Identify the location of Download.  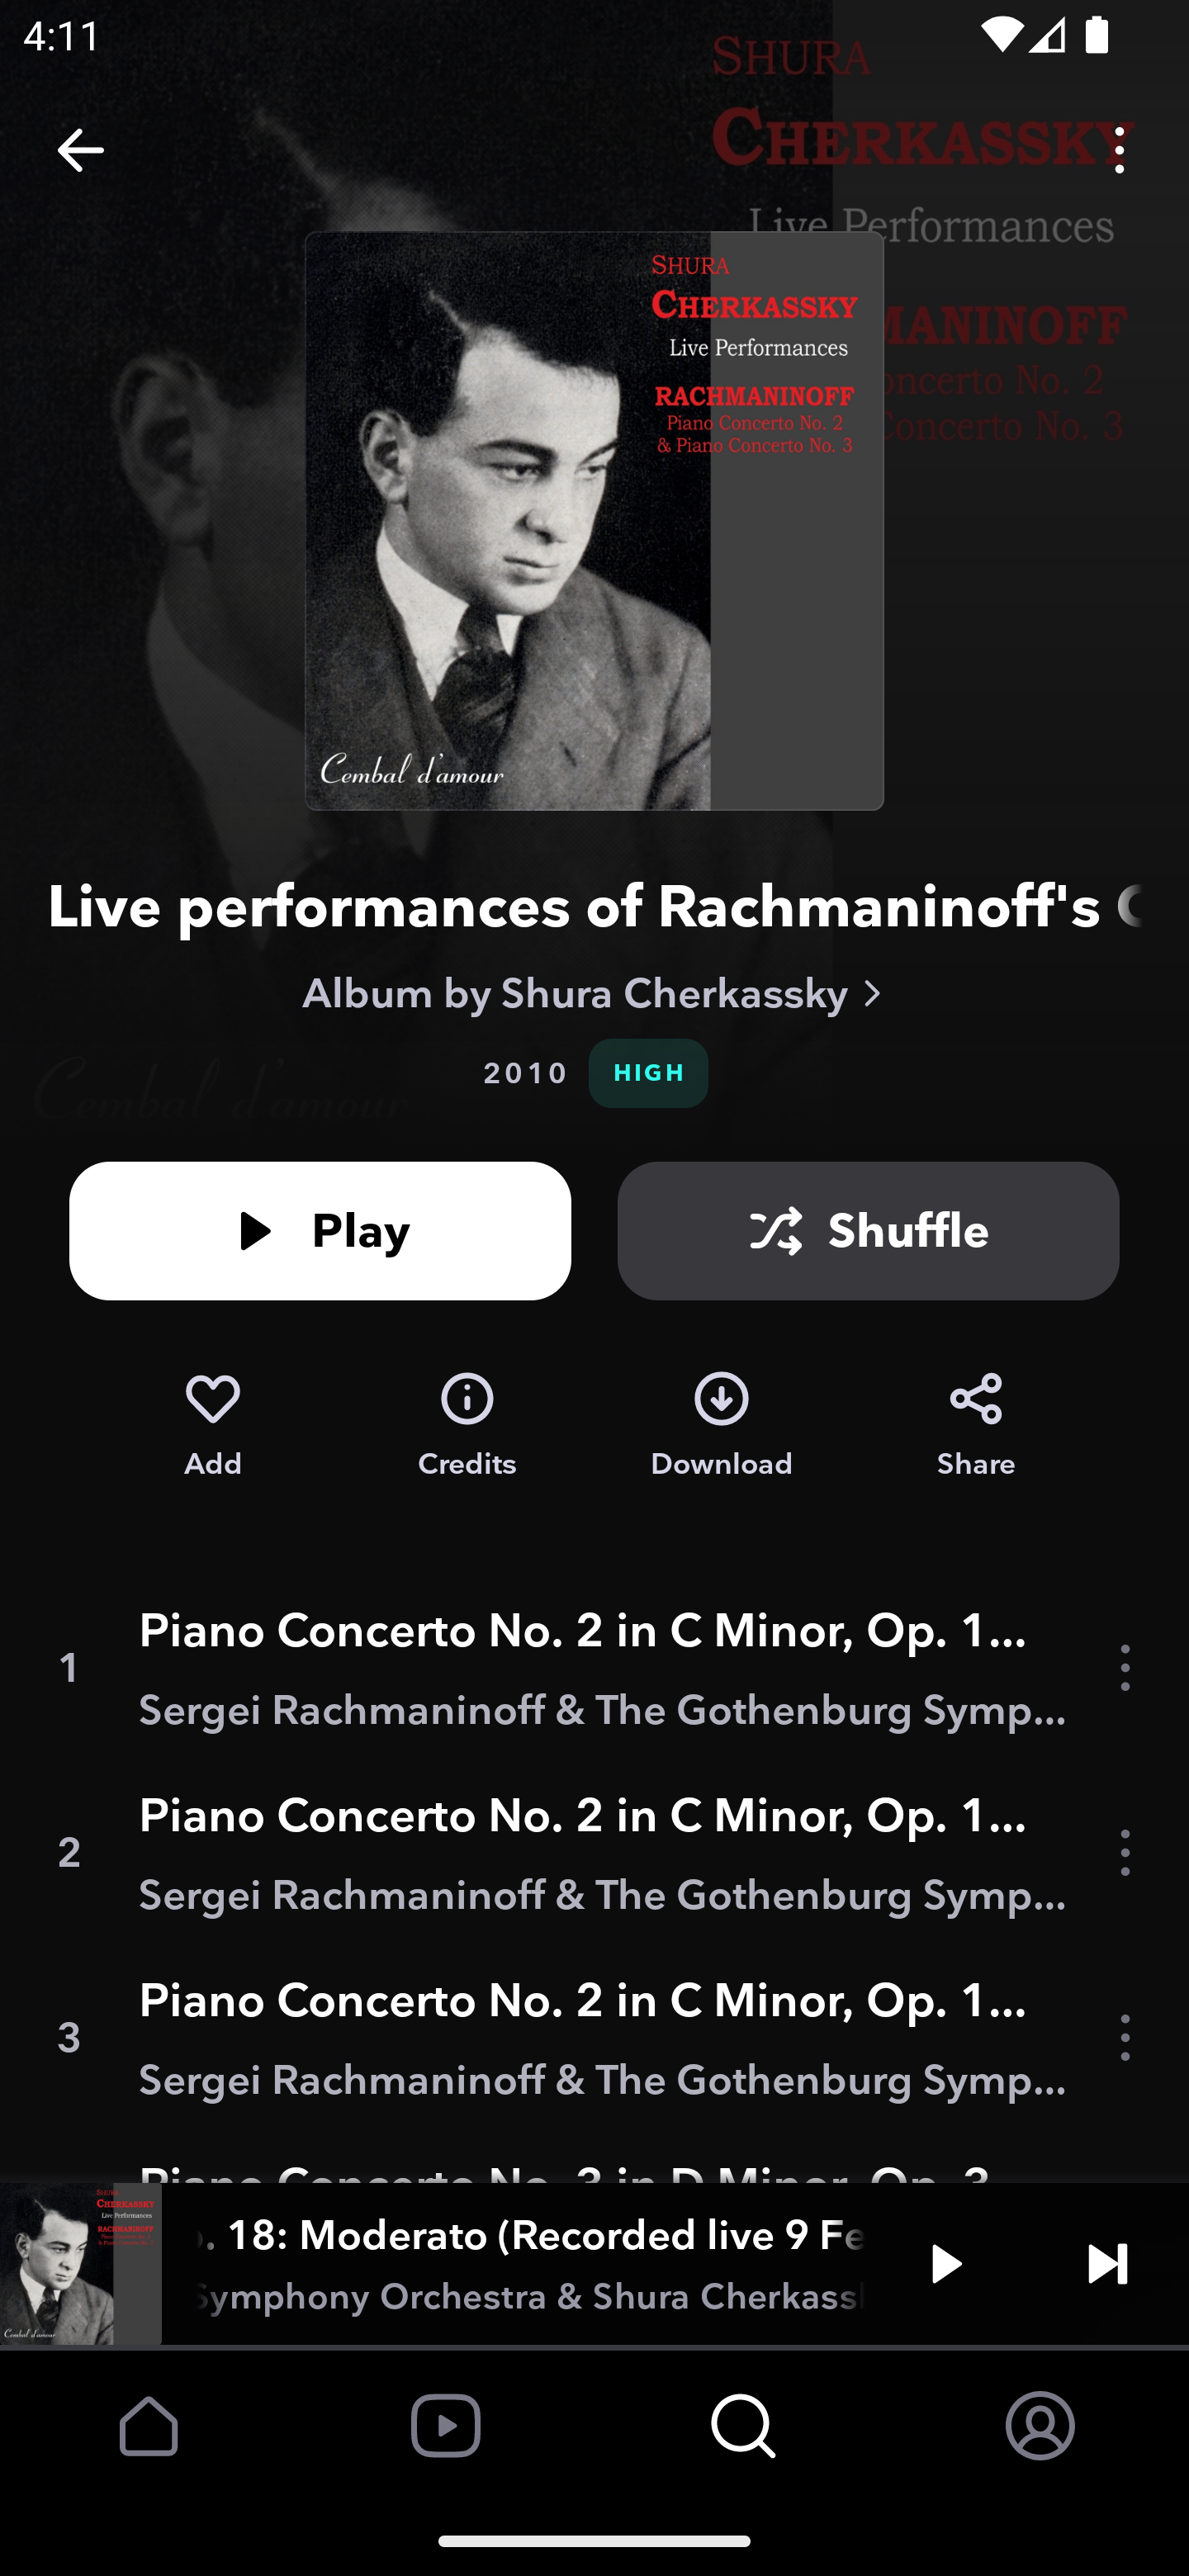
(722, 1425).